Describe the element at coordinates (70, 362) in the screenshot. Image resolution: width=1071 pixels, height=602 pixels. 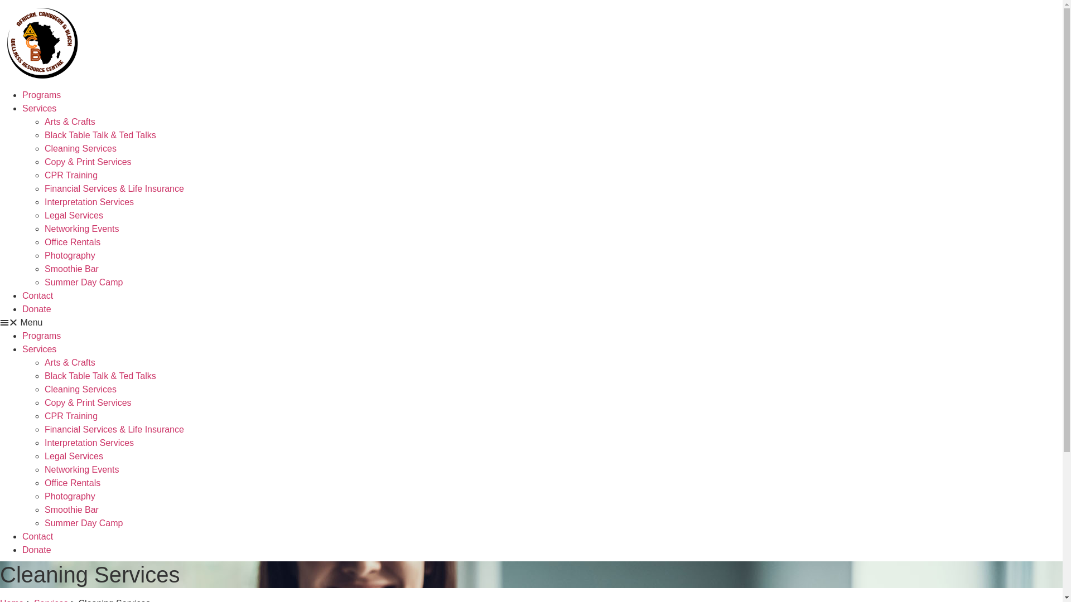
I see `Arts & Crafts` at that location.